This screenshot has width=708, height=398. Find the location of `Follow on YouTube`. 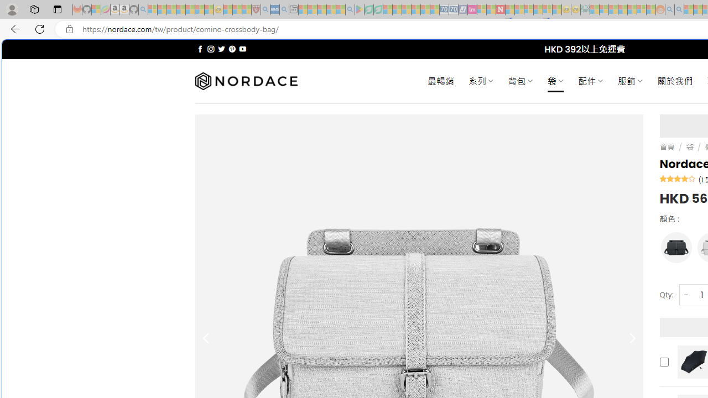

Follow on YouTube is located at coordinates (242, 49).